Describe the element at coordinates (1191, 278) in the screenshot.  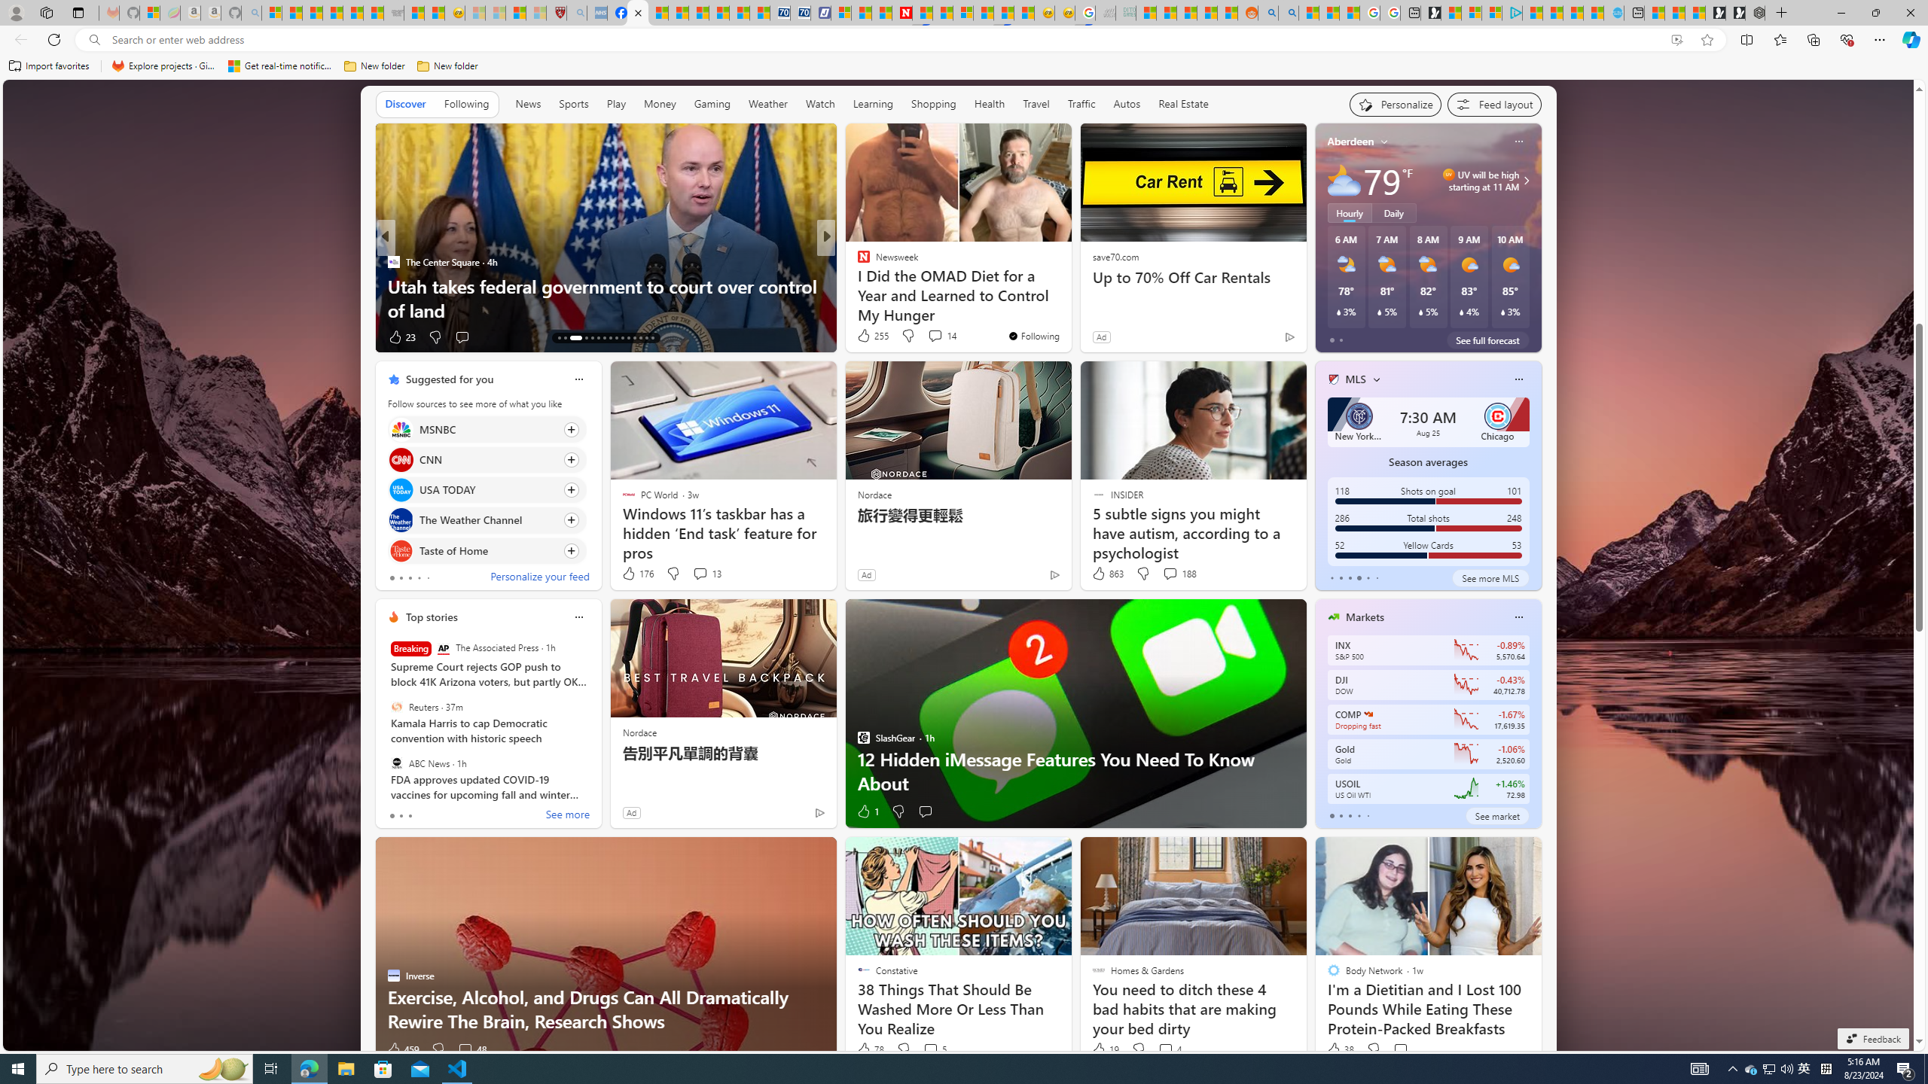
I see `Up to 70% Off Car Rentals` at that location.